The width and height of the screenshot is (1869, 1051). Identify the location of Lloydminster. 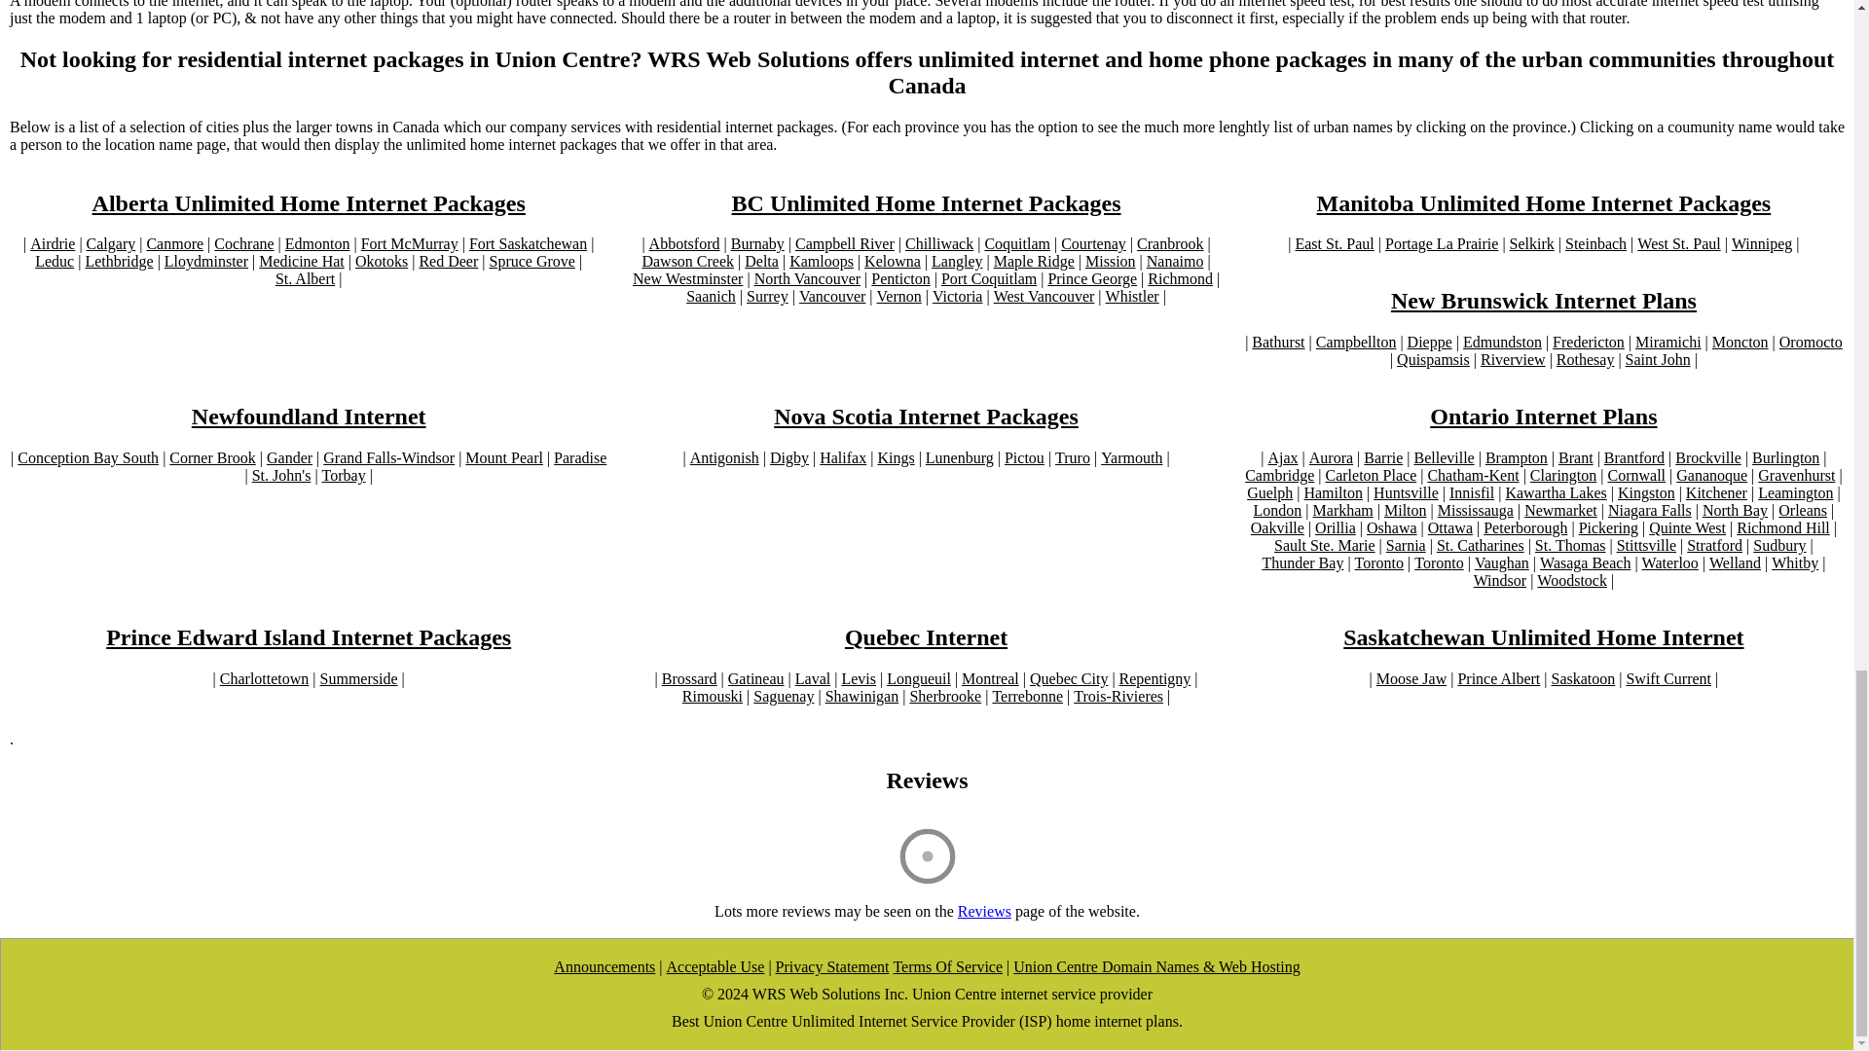
(206, 261).